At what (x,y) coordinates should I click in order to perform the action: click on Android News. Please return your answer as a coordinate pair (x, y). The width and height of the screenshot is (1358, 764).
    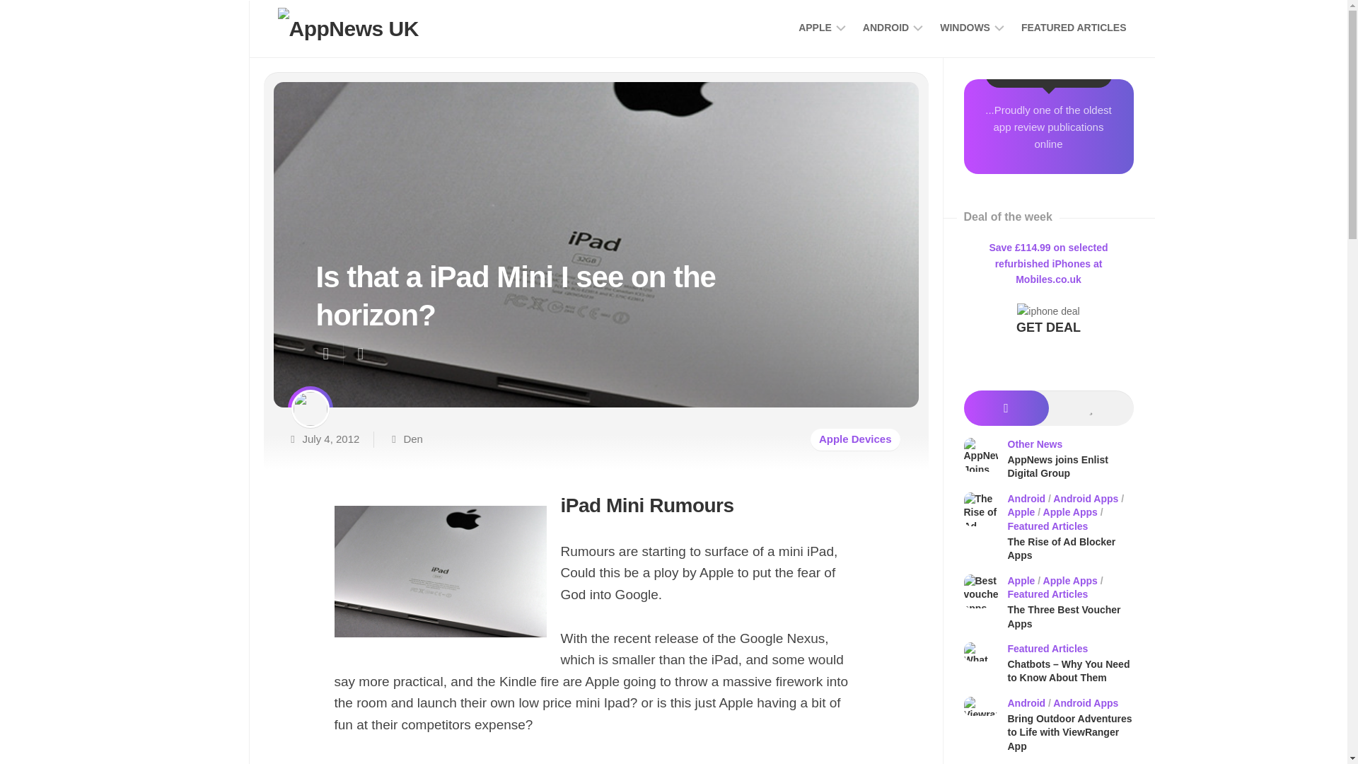
    Looking at the image, I should click on (702, 30).